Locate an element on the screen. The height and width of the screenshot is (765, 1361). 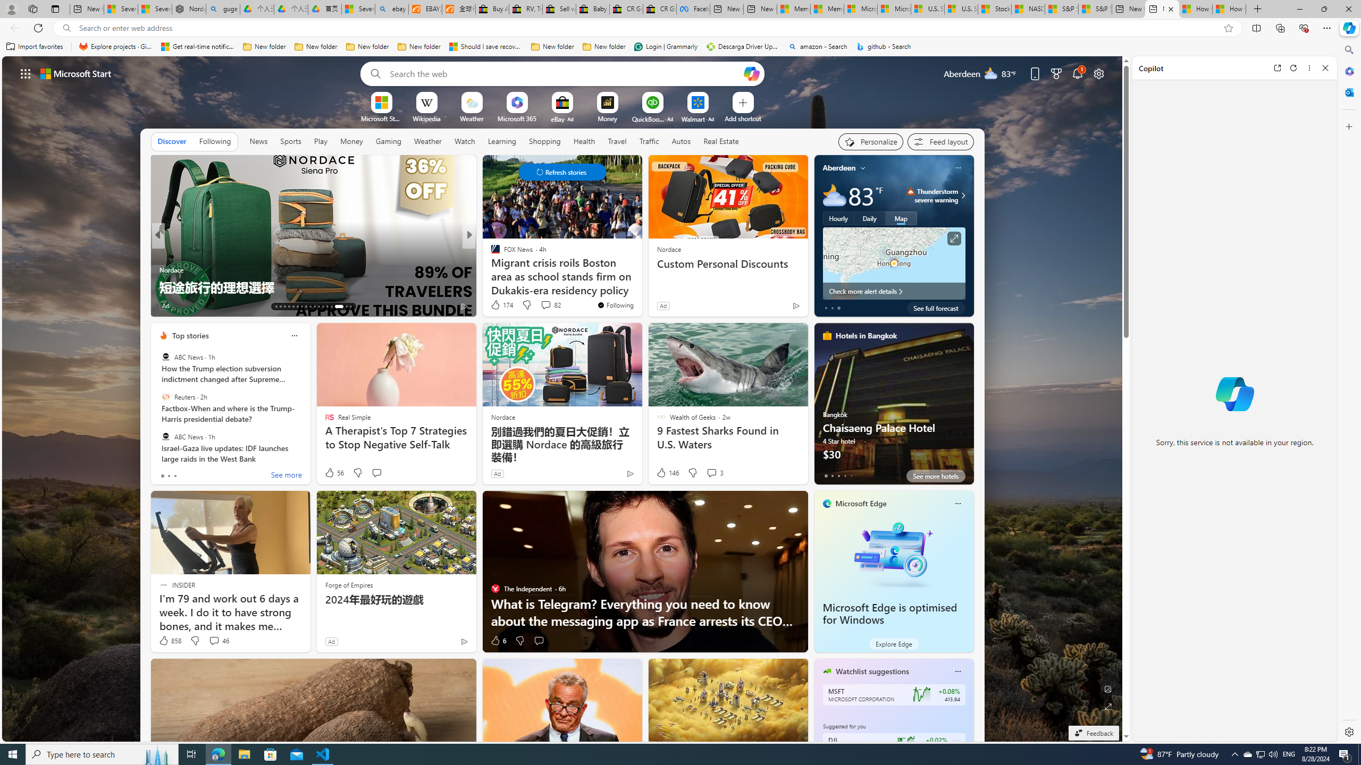
Hide this story is located at coordinates (120, 168).